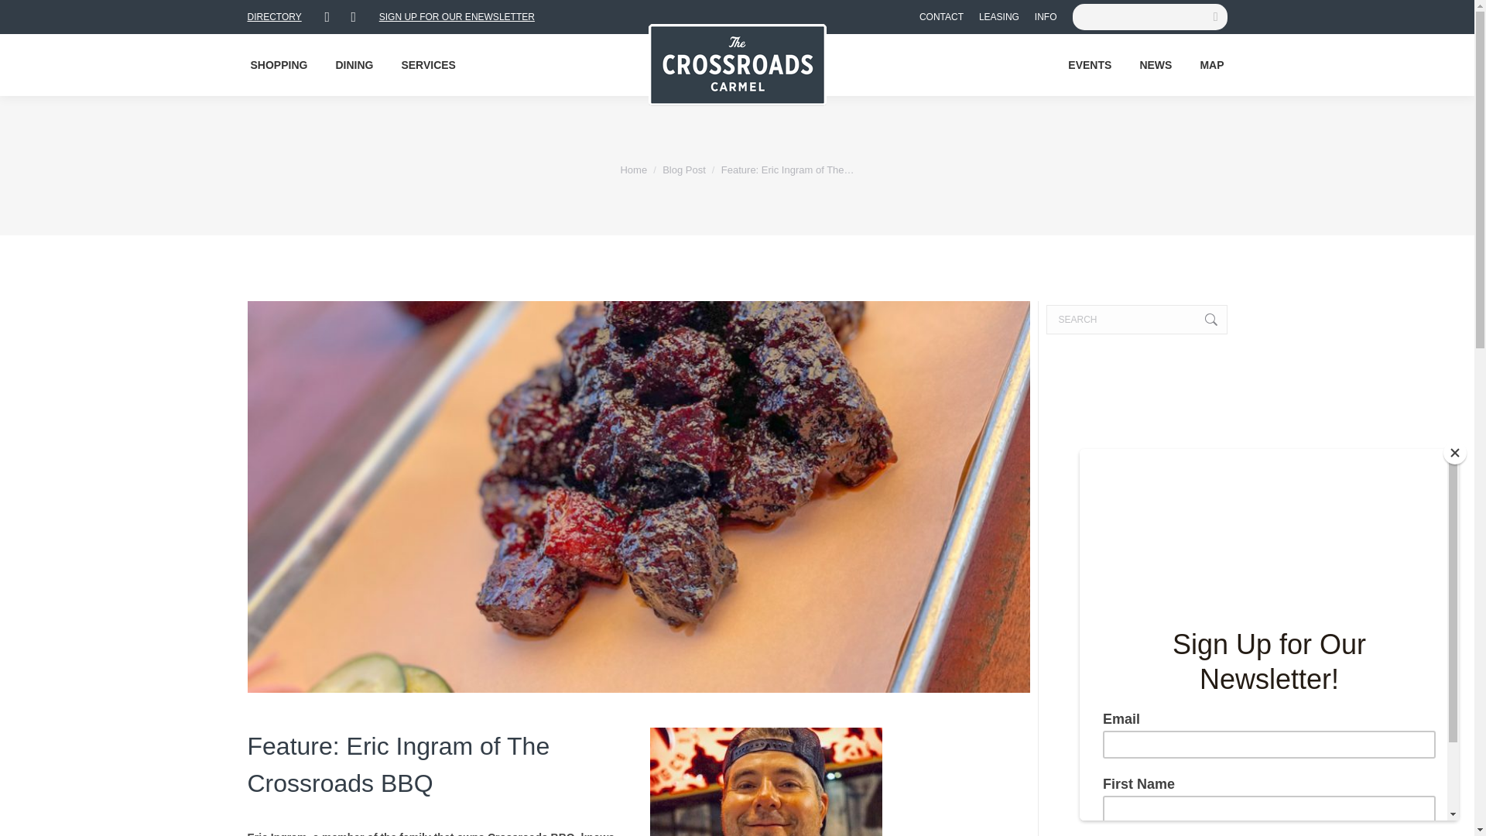 The image size is (1486, 836). Describe the element at coordinates (1045, 17) in the screenshot. I see `INFO` at that location.